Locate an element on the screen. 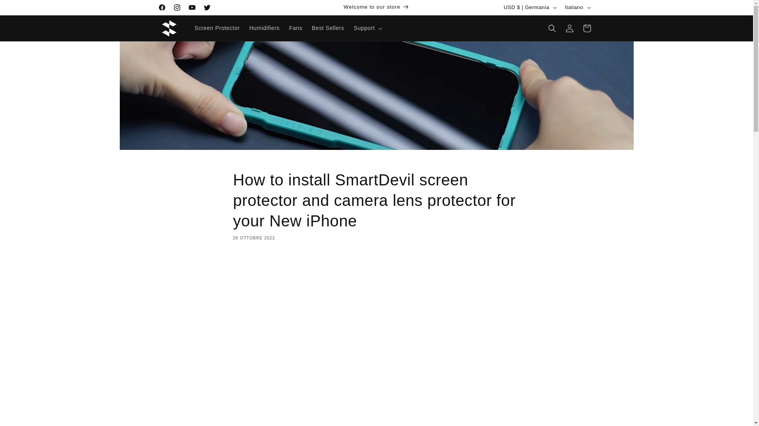 The width and height of the screenshot is (759, 426). YouTube is located at coordinates (191, 7).